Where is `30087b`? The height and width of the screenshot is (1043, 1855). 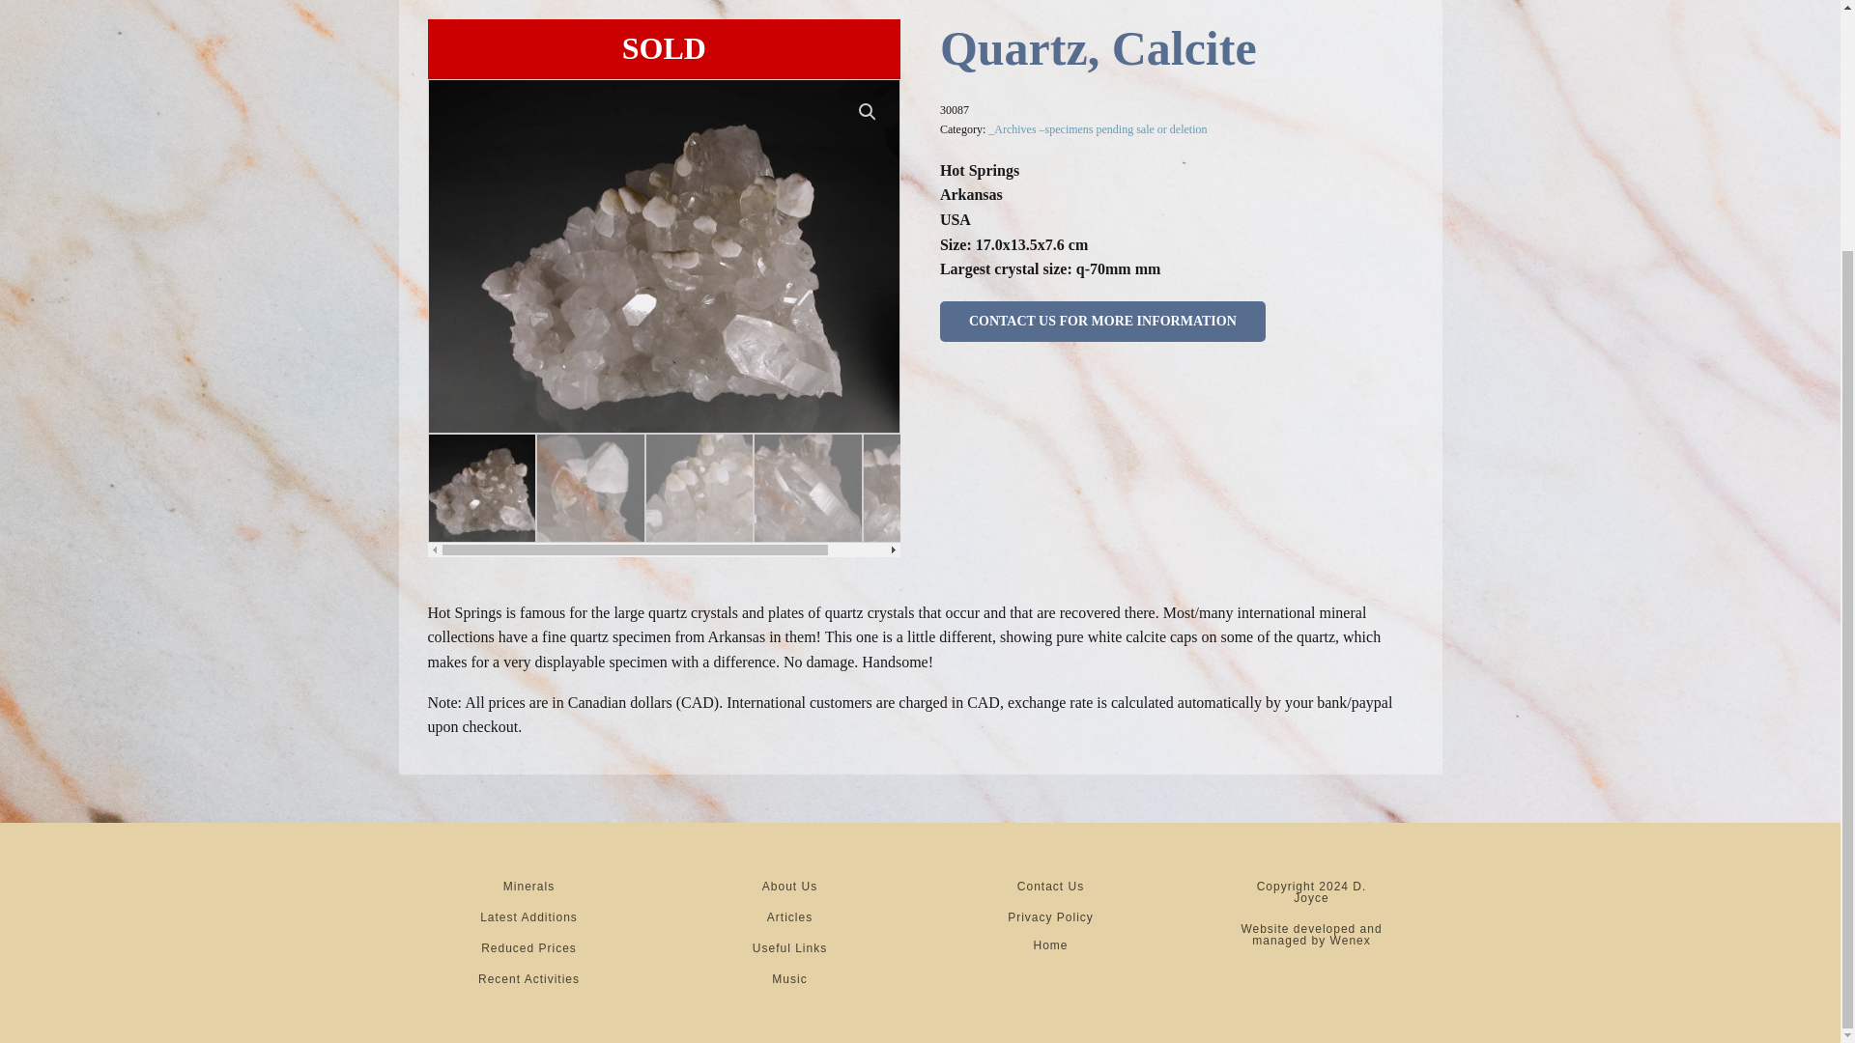
30087b is located at coordinates (1134, 257).